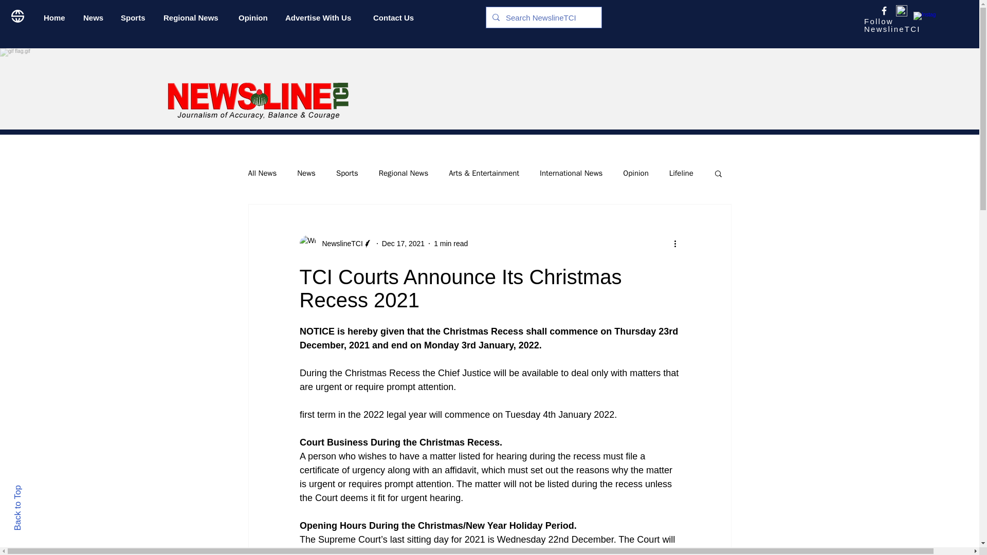 This screenshot has width=987, height=555. Describe the element at coordinates (262, 173) in the screenshot. I see `All News` at that location.